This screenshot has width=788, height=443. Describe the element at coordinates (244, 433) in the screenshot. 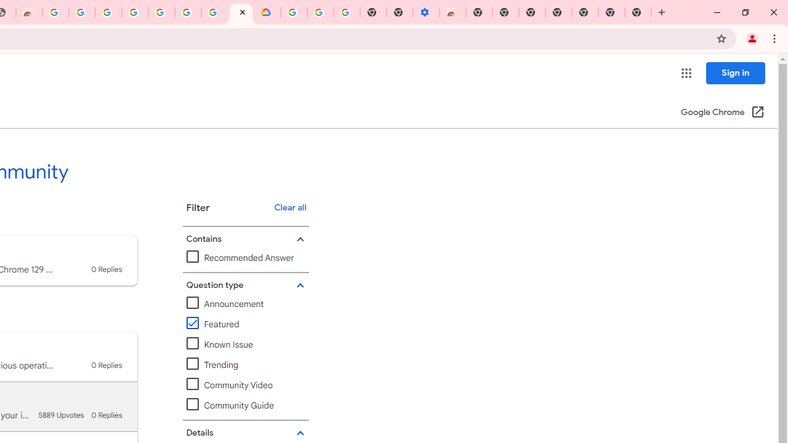

I see ` Details filter group ` at that location.